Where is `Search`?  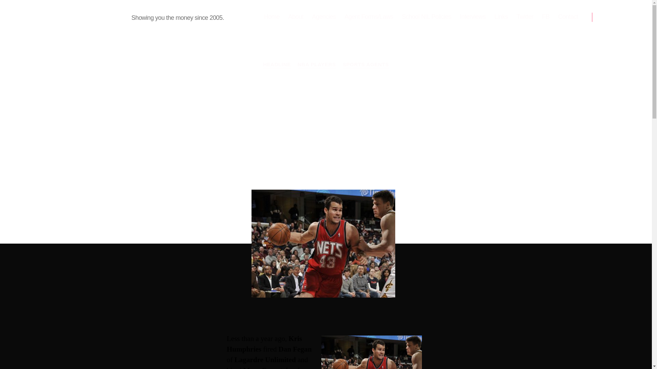 Search is located at coordinates (609, 17).